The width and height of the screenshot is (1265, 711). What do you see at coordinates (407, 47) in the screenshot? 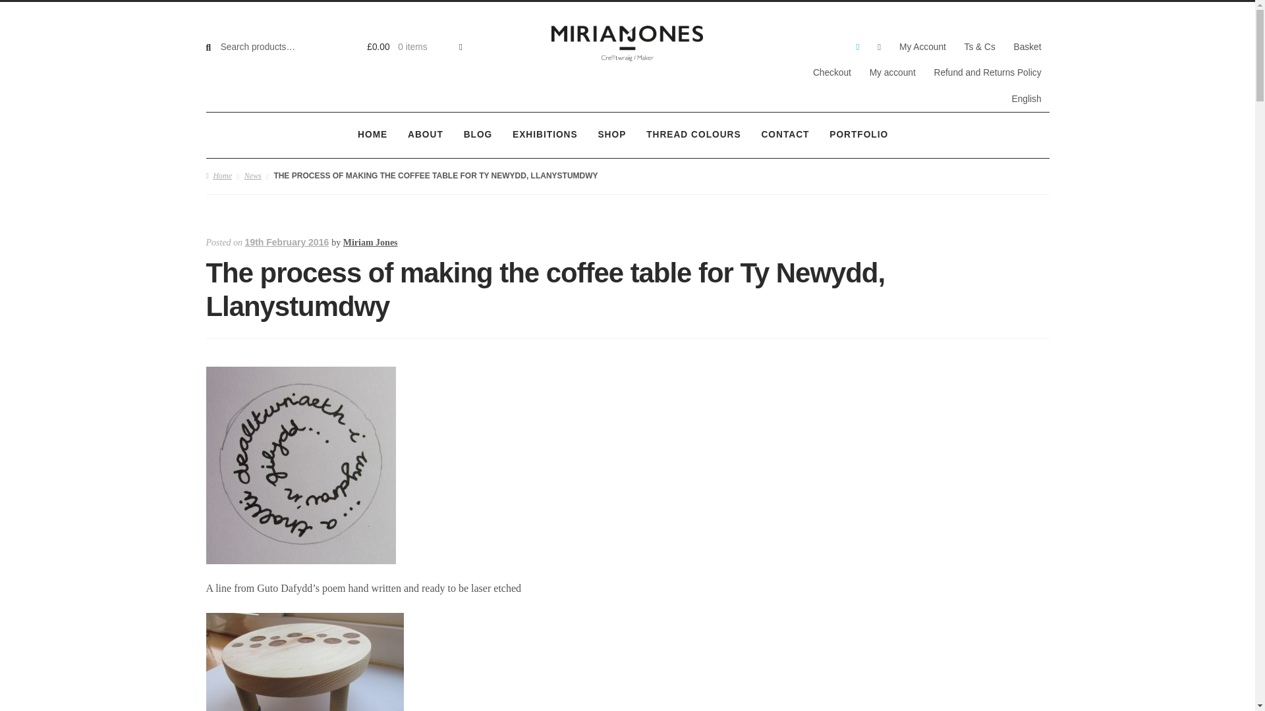
I see `View your shopping basket` at bounding box center [407, 47].